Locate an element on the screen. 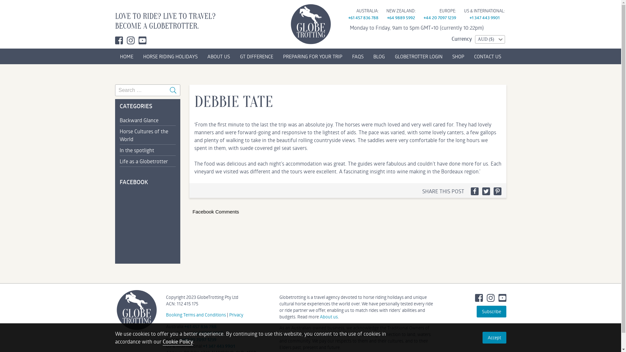 This screenshot has width=626, height=352. Globetrotting is located at coordinates (310, 24).